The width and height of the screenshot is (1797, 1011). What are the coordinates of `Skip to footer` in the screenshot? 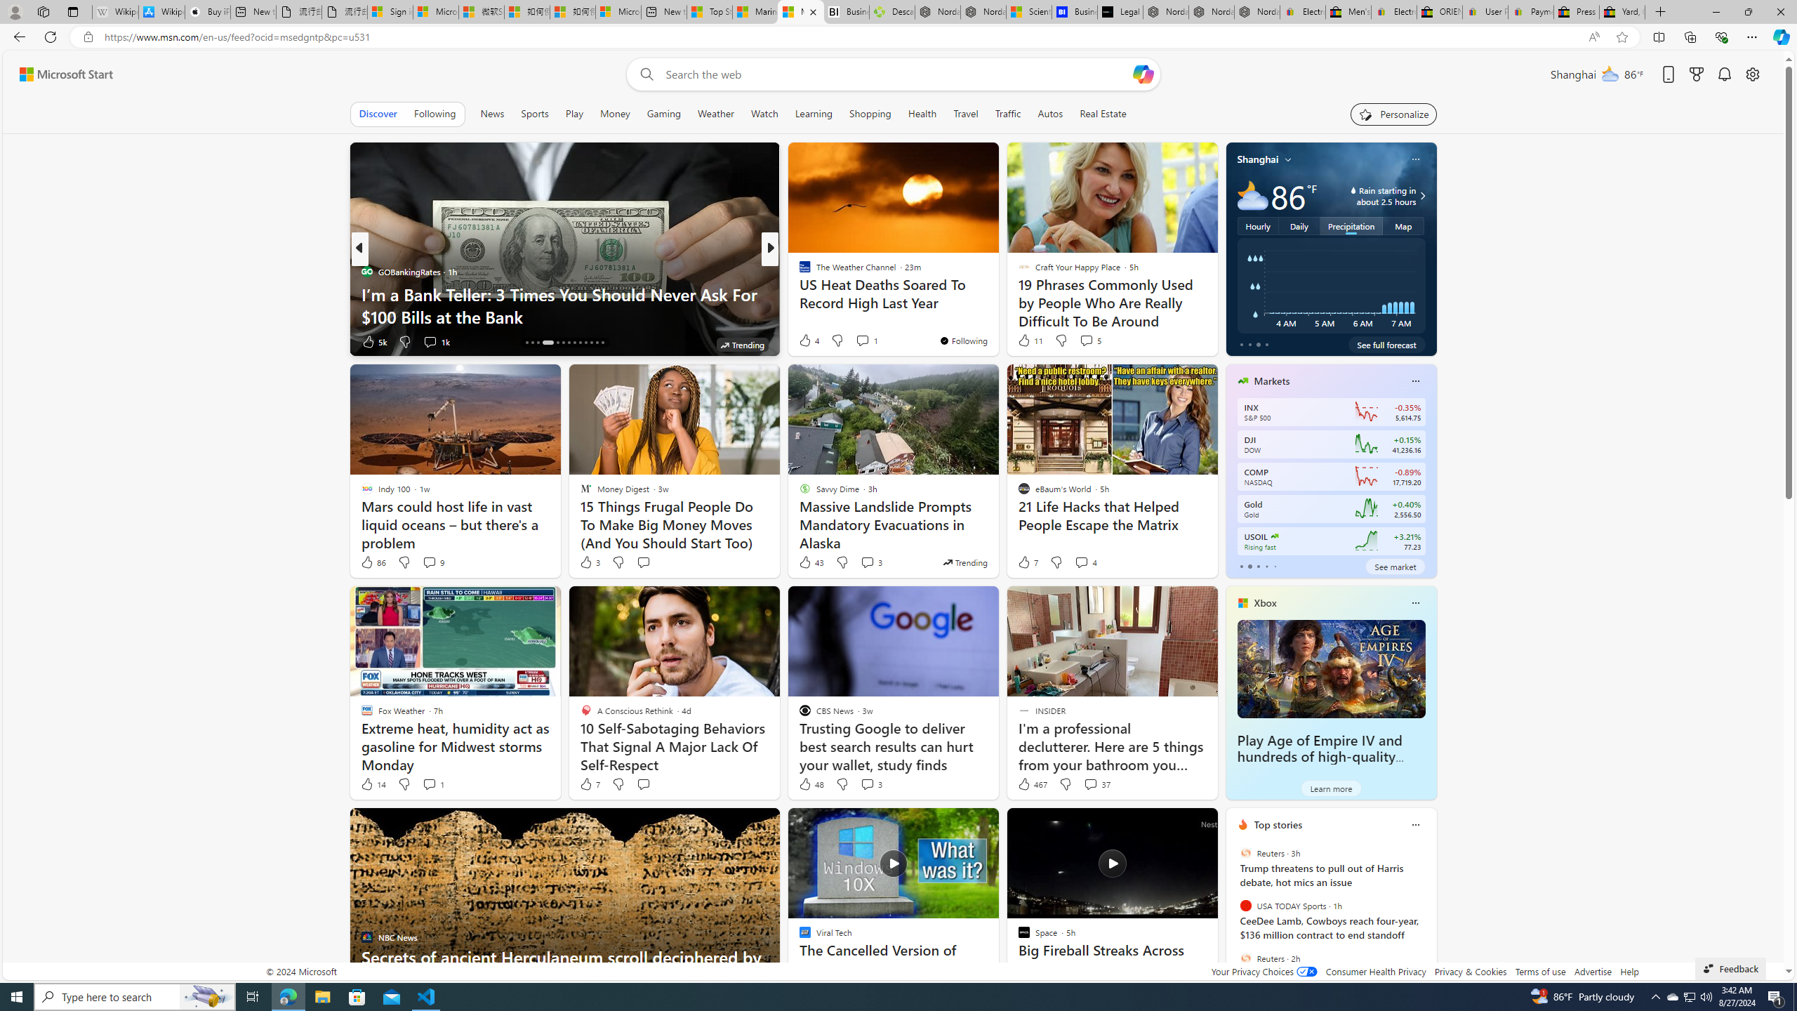 It's located at (58, 74).